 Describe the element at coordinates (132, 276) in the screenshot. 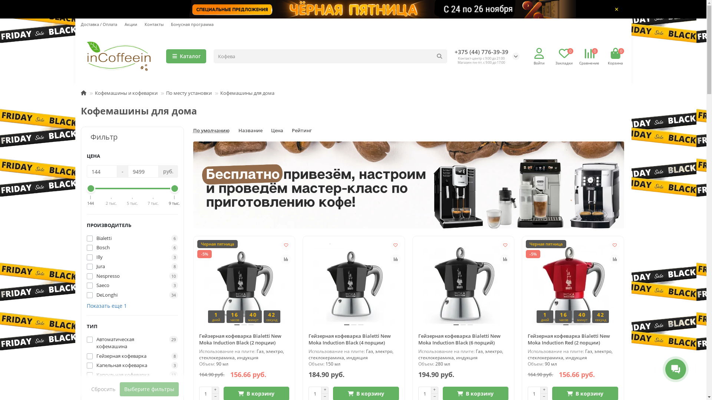

I see `Nespresso
10` at that location.